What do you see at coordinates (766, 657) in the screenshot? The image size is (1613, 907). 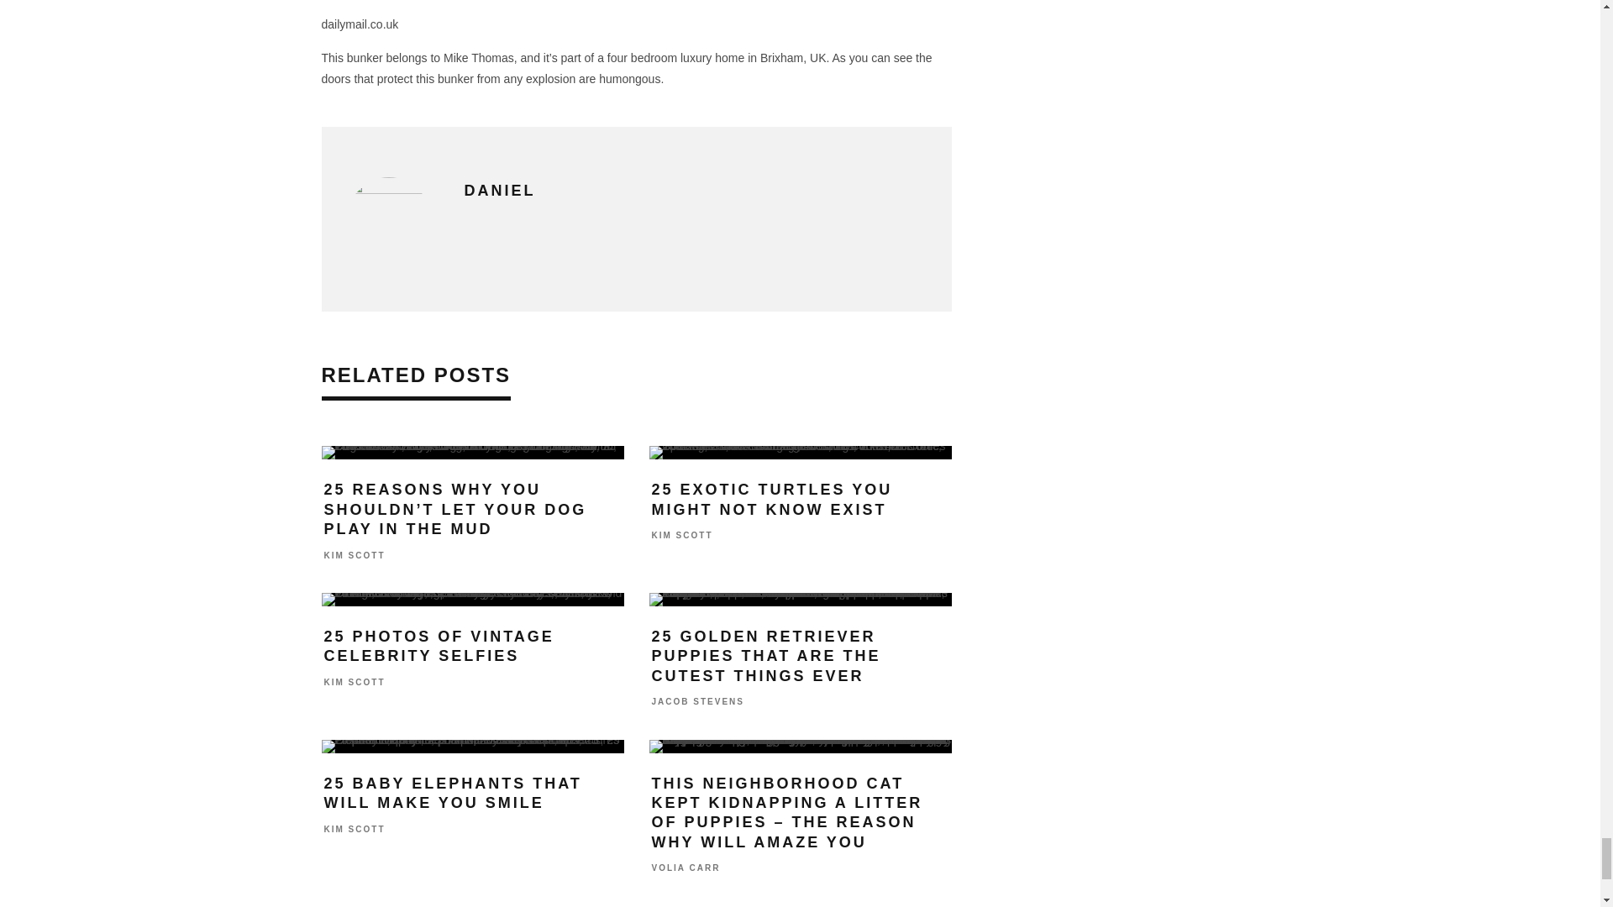 I see `25 GOLDEN RETRIEVER PUPPIES THAT ARE THE CUTEST THINGS EVER` at bounding box center [766, 657].